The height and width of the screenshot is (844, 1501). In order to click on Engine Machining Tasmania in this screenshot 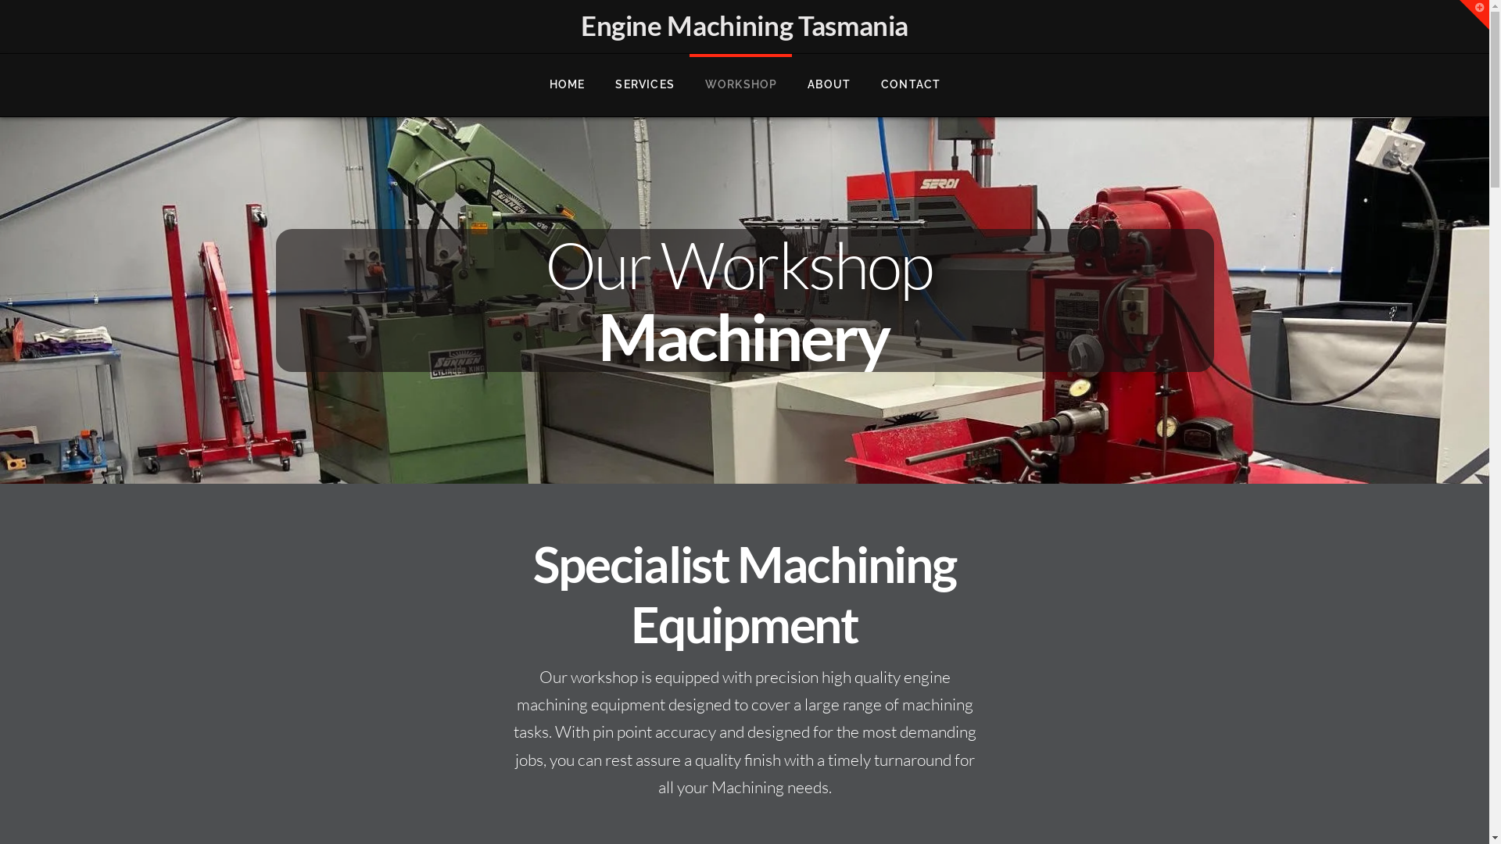, I will do `click(744, 25)`.